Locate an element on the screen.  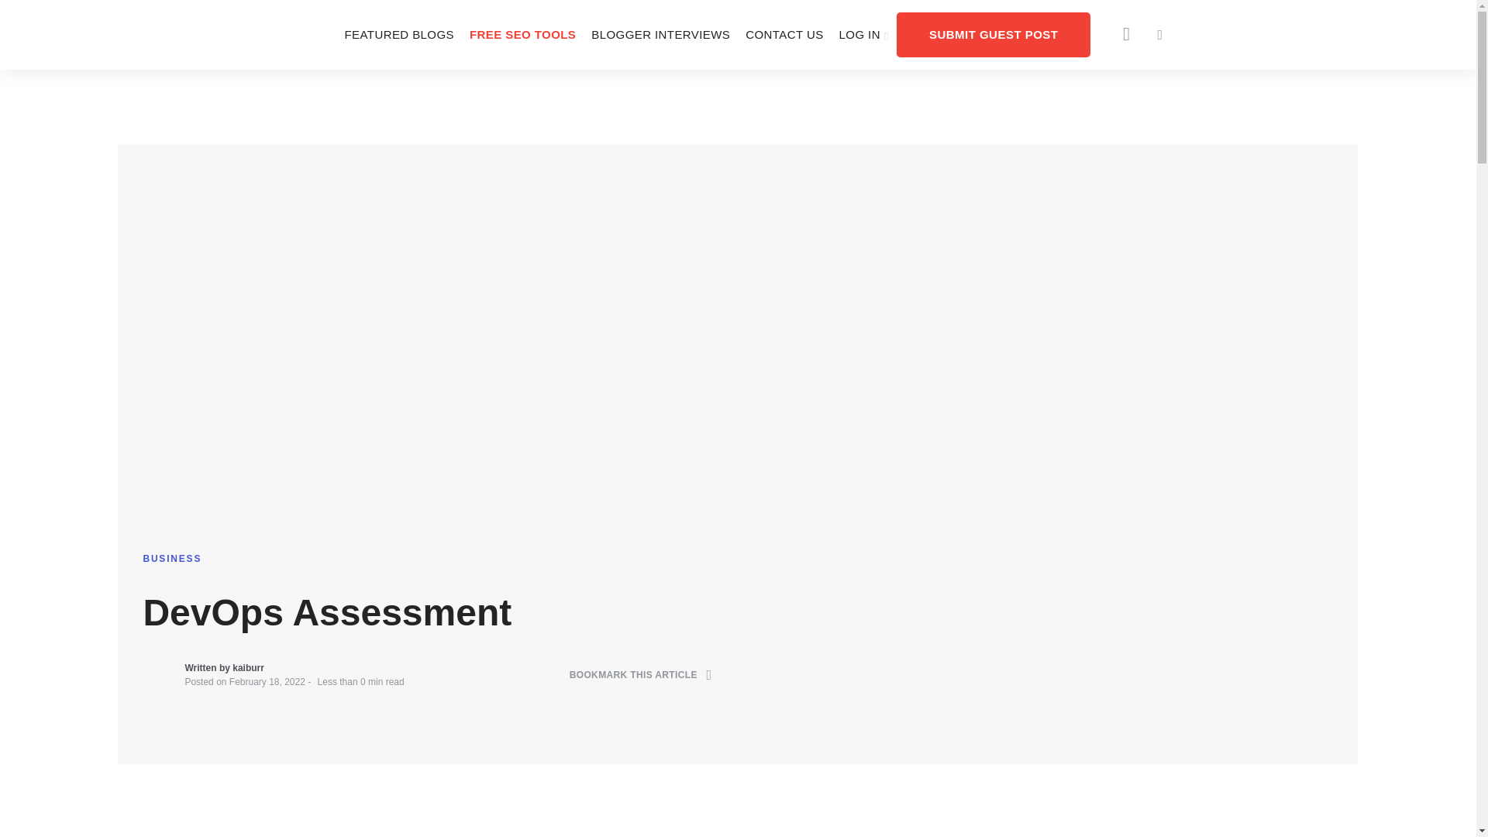
BUSINESS is located at coordinates (172, 558).